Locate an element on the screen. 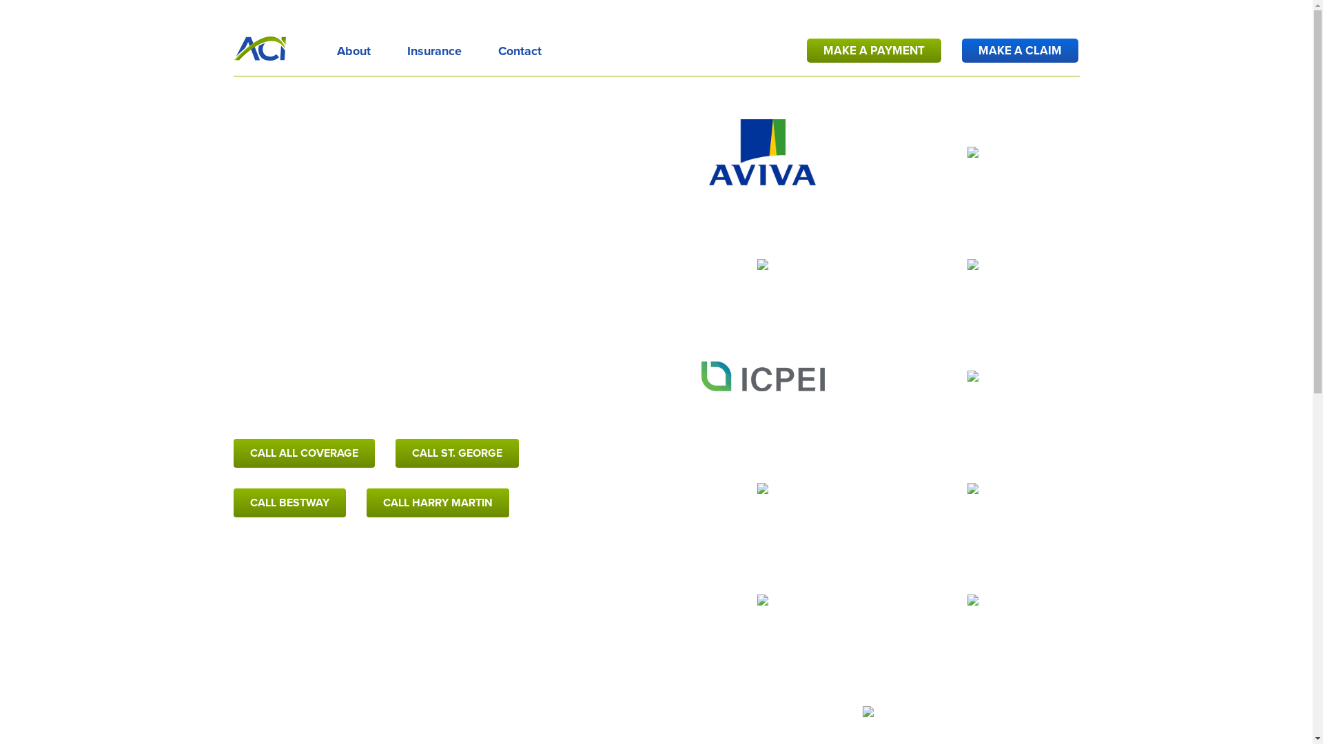 The image size is (1323, 744). SUBMIT BY PHONE is located at coordinates (973, 281).